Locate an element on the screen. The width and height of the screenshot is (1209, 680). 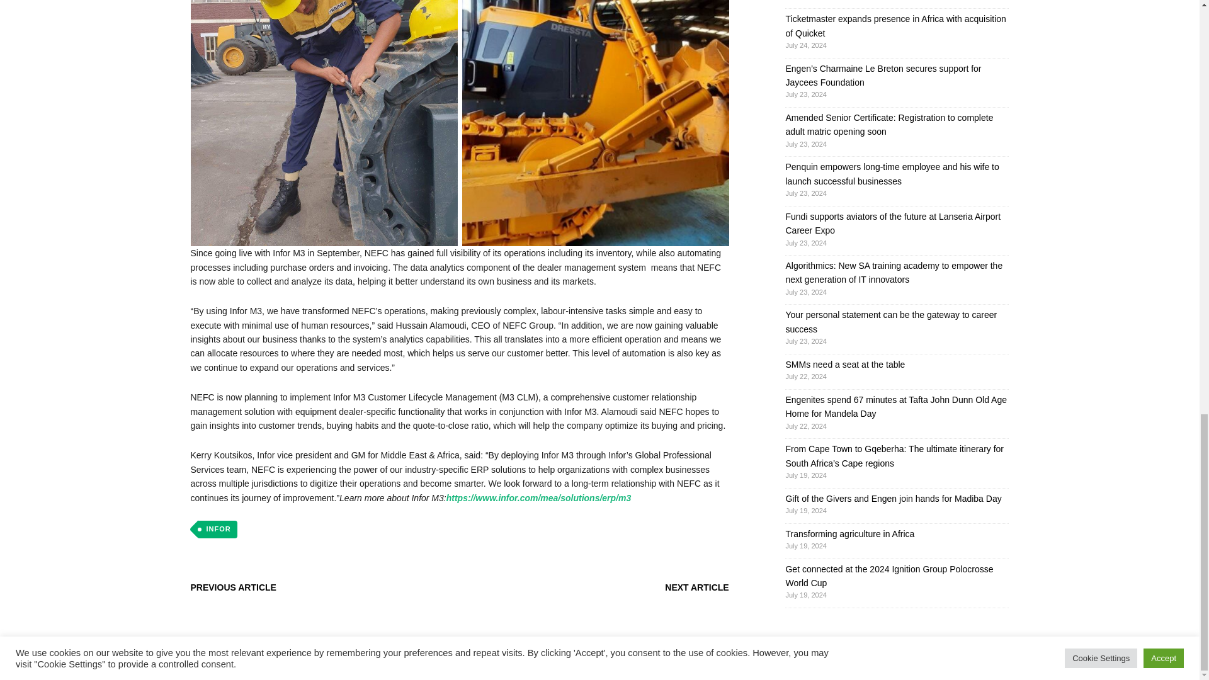
PREVIOUS ARTICLE is located at coordinates (232, 587).